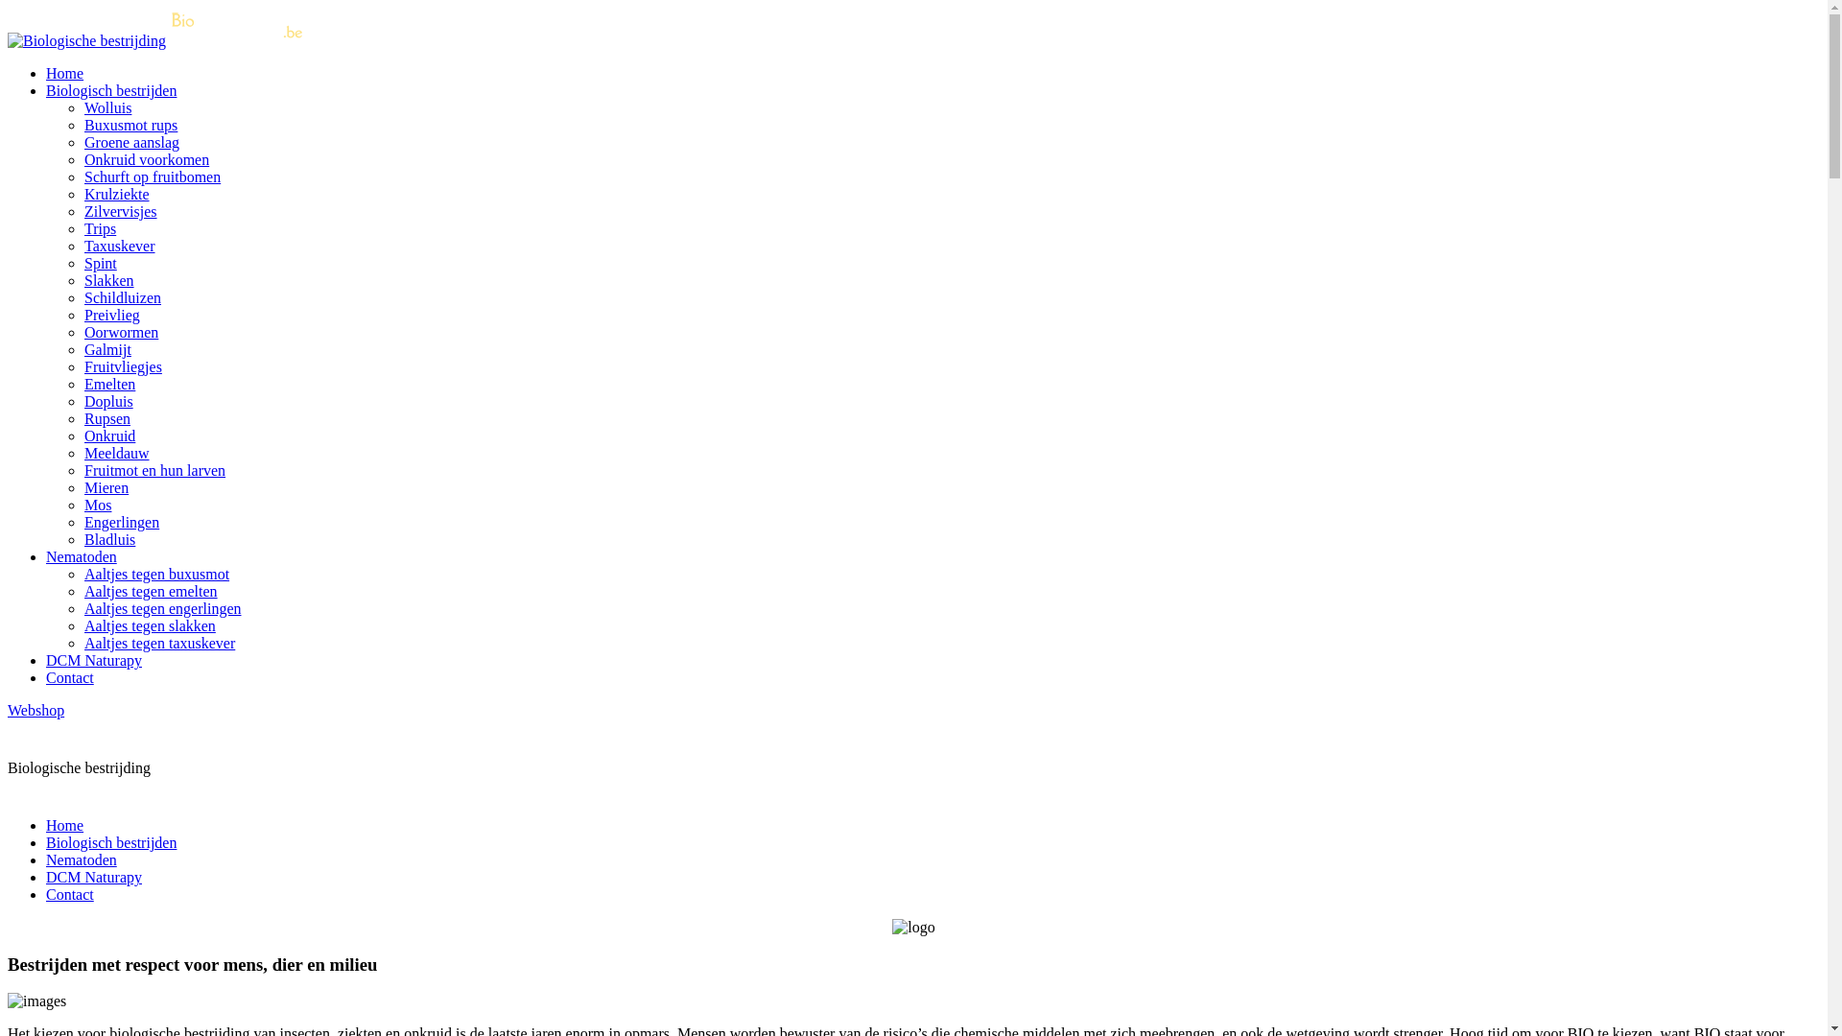  Describe the element at coordinates (111, 90) in the screenshot. I see `Biologisch bestrijden` at that location.